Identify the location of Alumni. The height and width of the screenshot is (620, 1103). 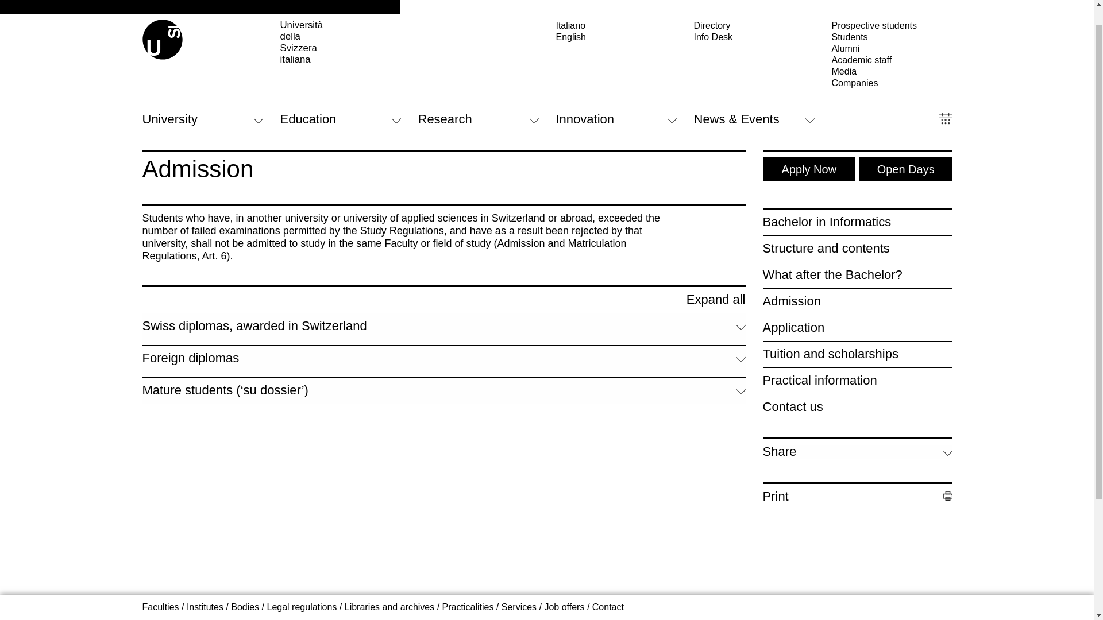
(892, 26).